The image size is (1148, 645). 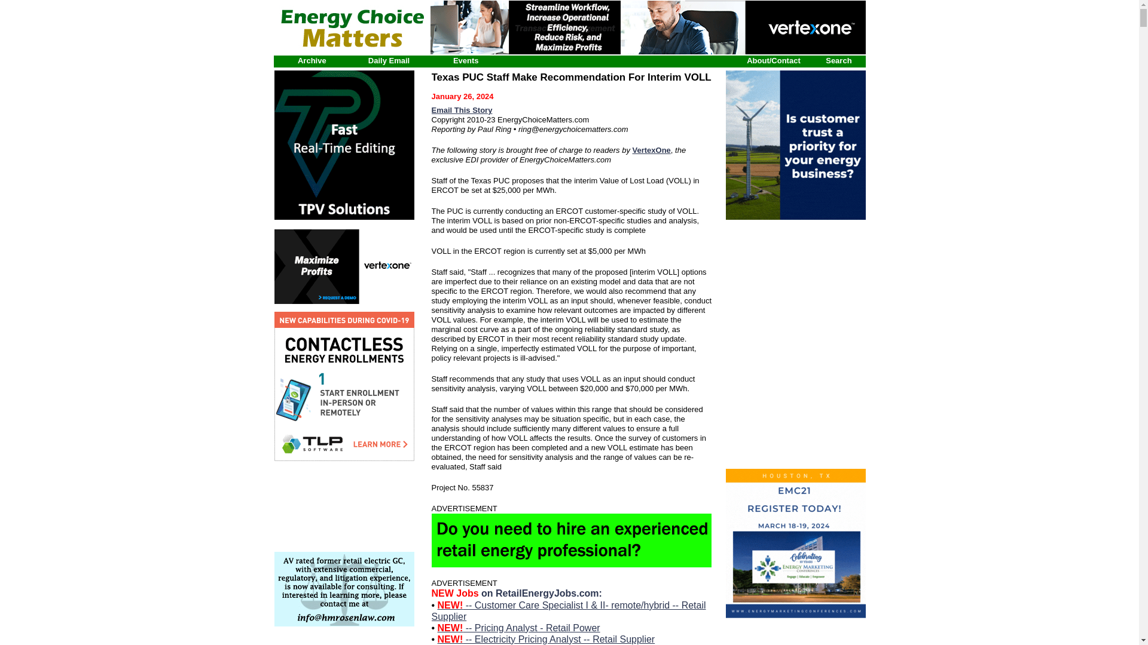 I want to click on NEW! -- Electricity Pricing Analyst -- Retail Supplier, so click(x=546, y=639).